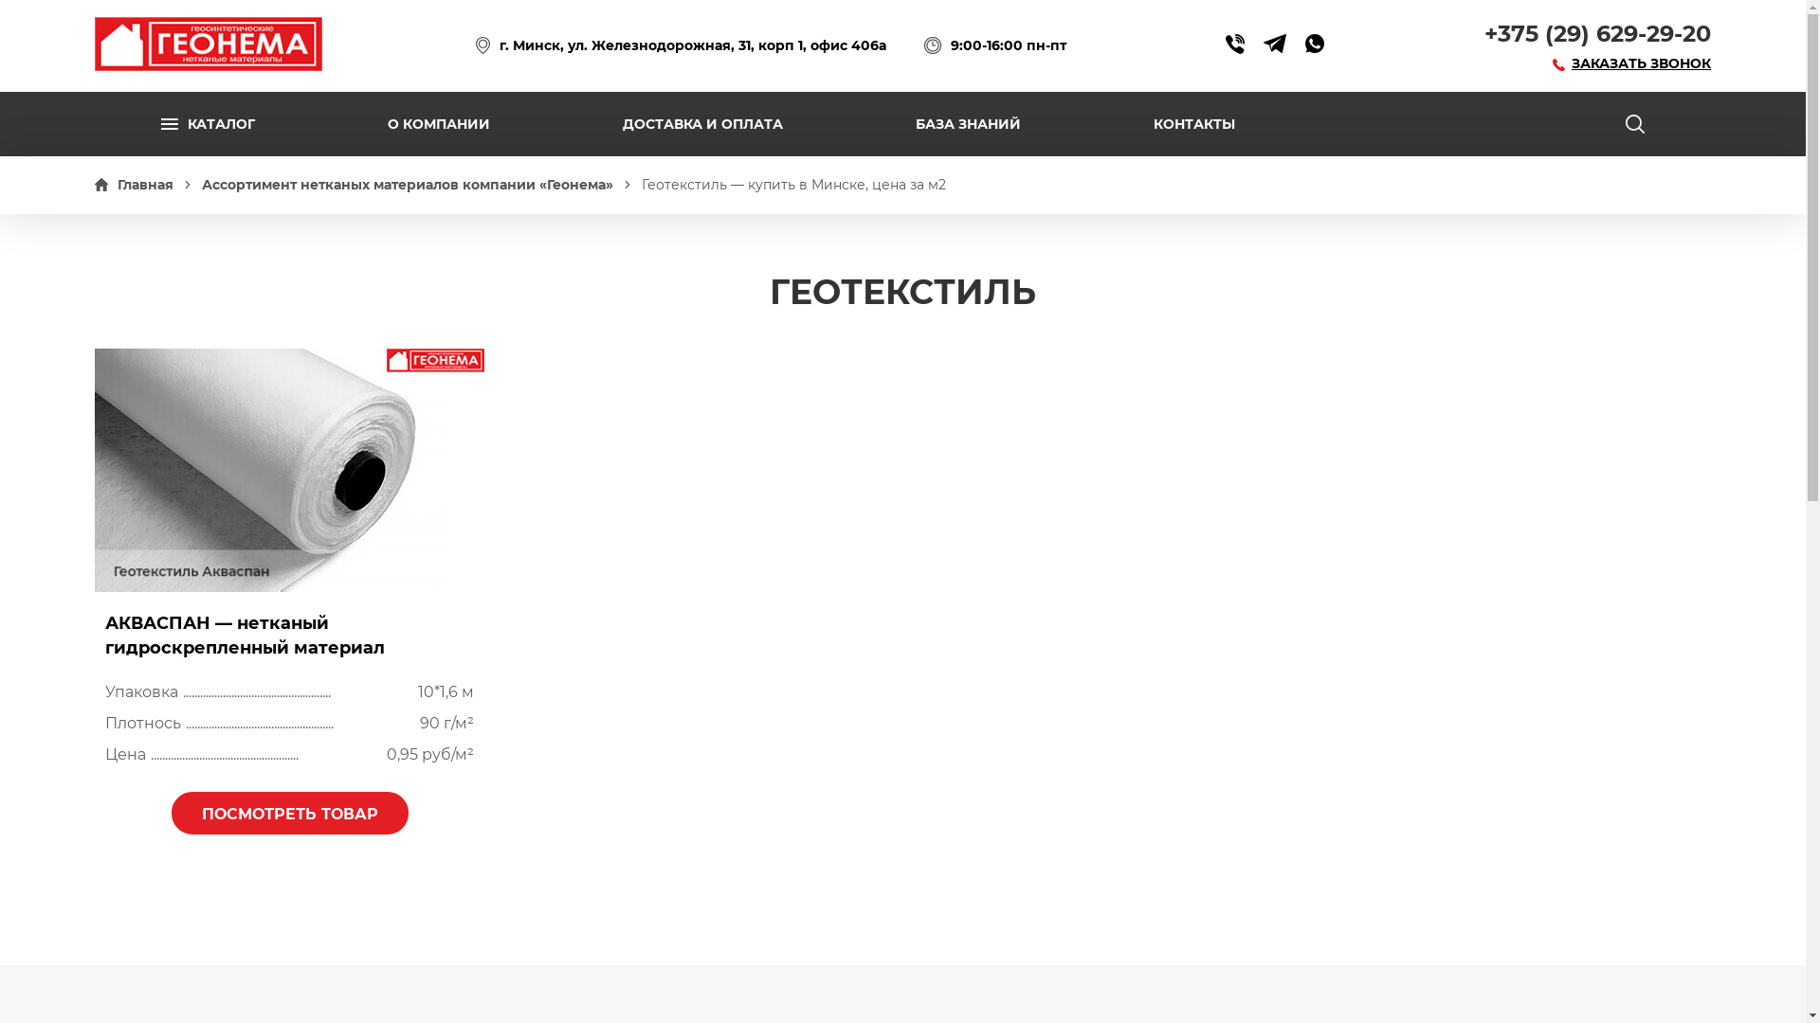 The image size is (1820, 1023). Describe the element at coordinates (1598, 34) in the screenshot. I see `+375 (29) 629-29-20` at that location.